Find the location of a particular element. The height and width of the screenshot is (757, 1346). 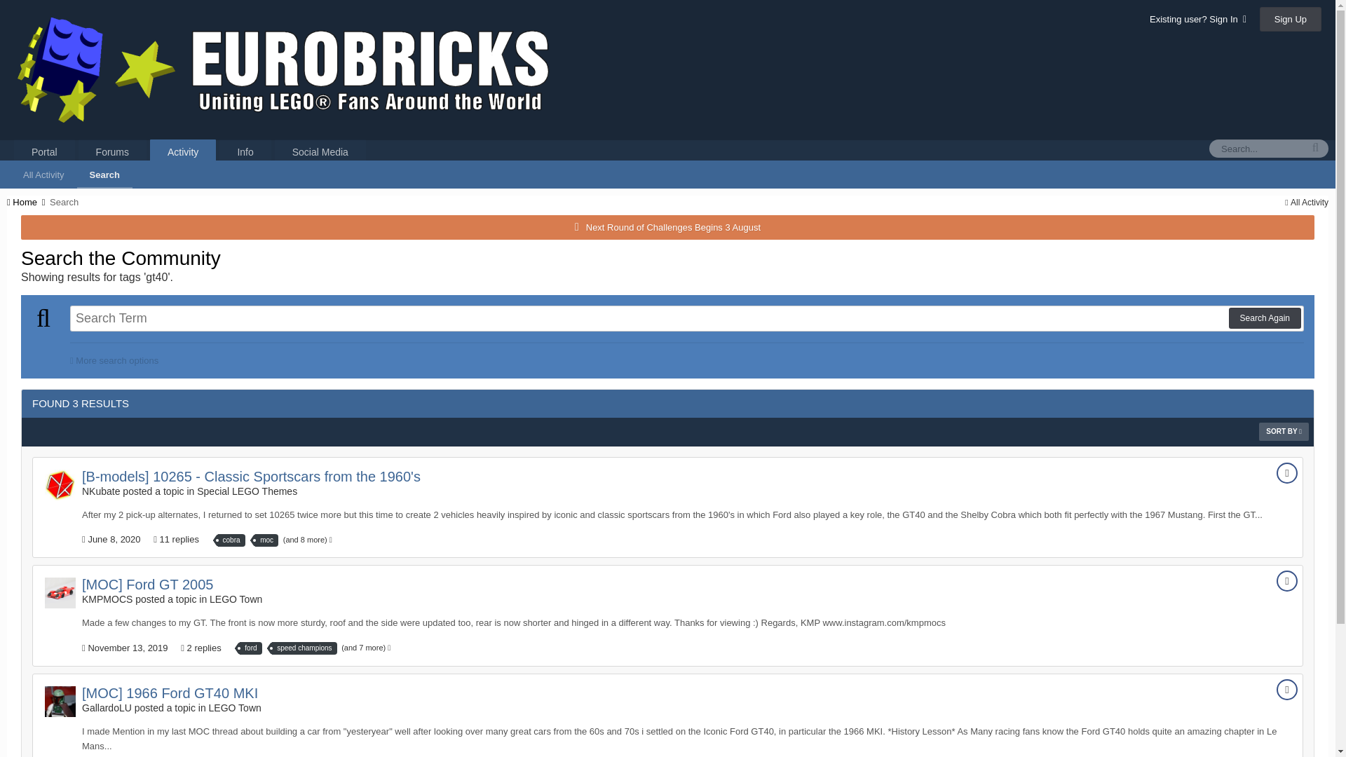

Portal is located at coordinates (44, 151).